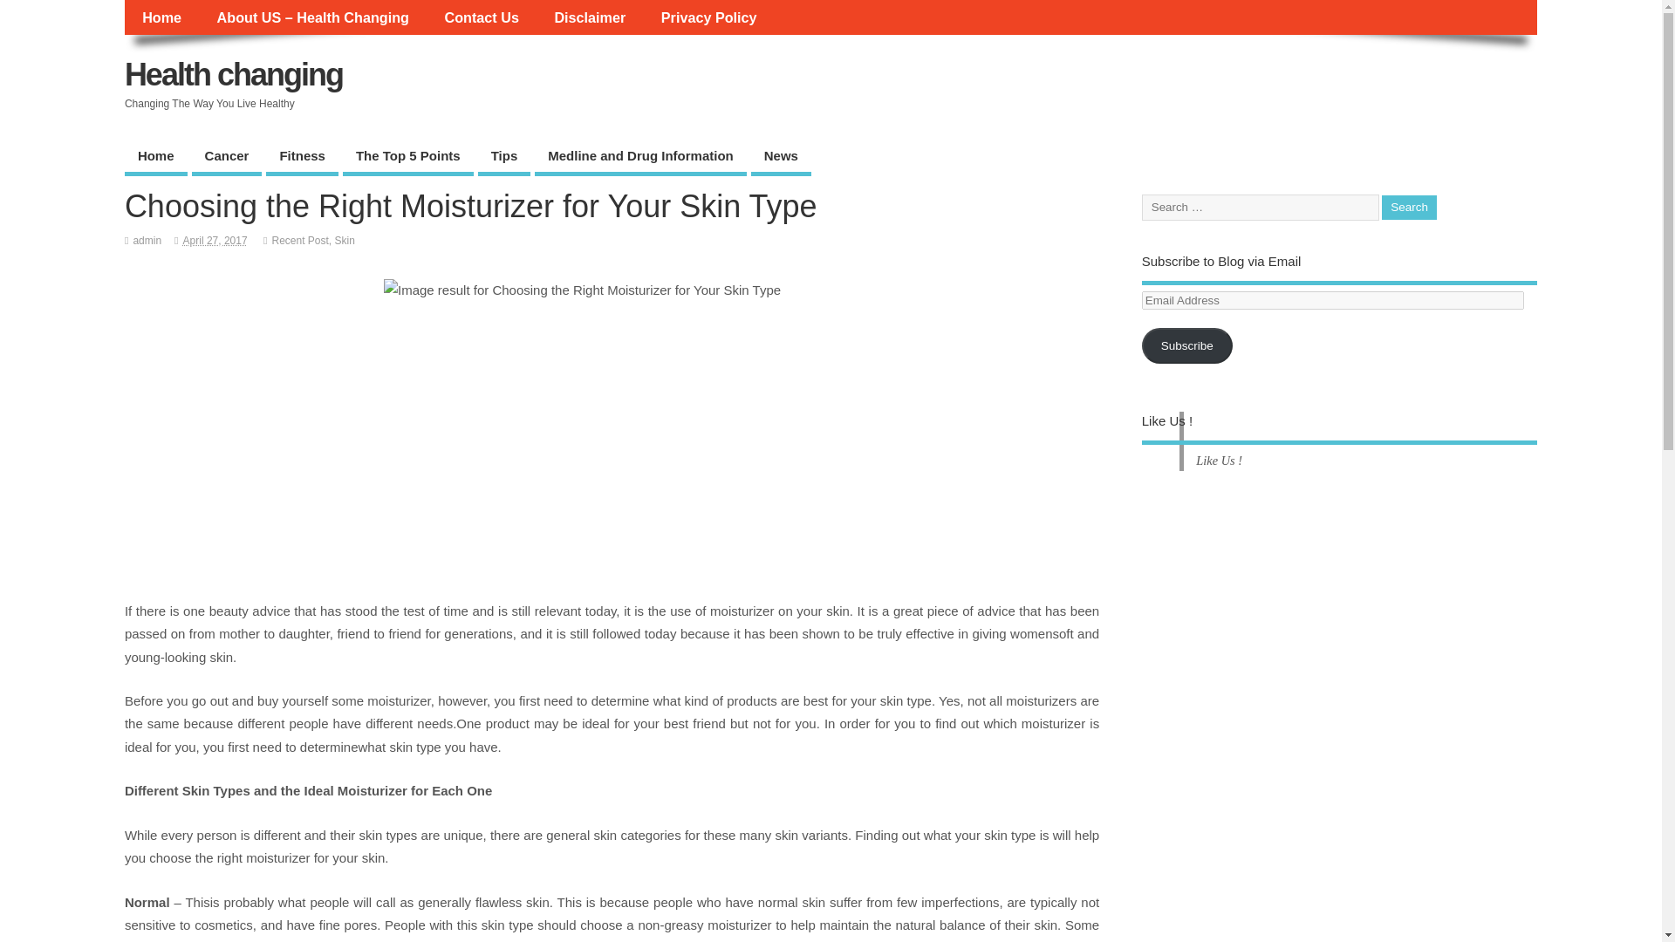 The height and width of the screenshot is (942, 1675). I want to click on Fitness, so click(302, 157).